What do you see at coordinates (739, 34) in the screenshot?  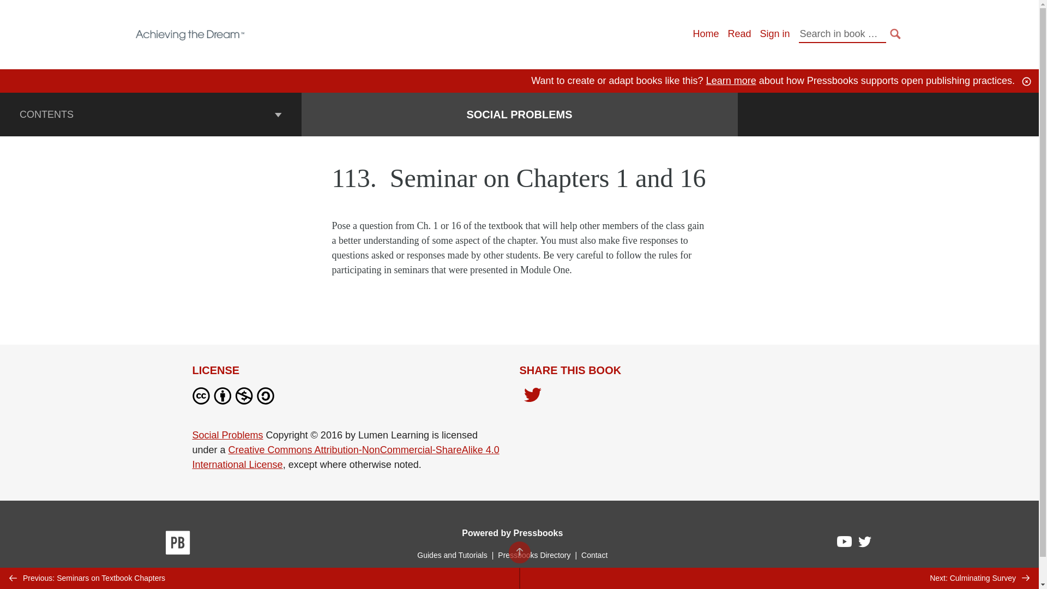 I see `Read` at bounding box center [739, 34].